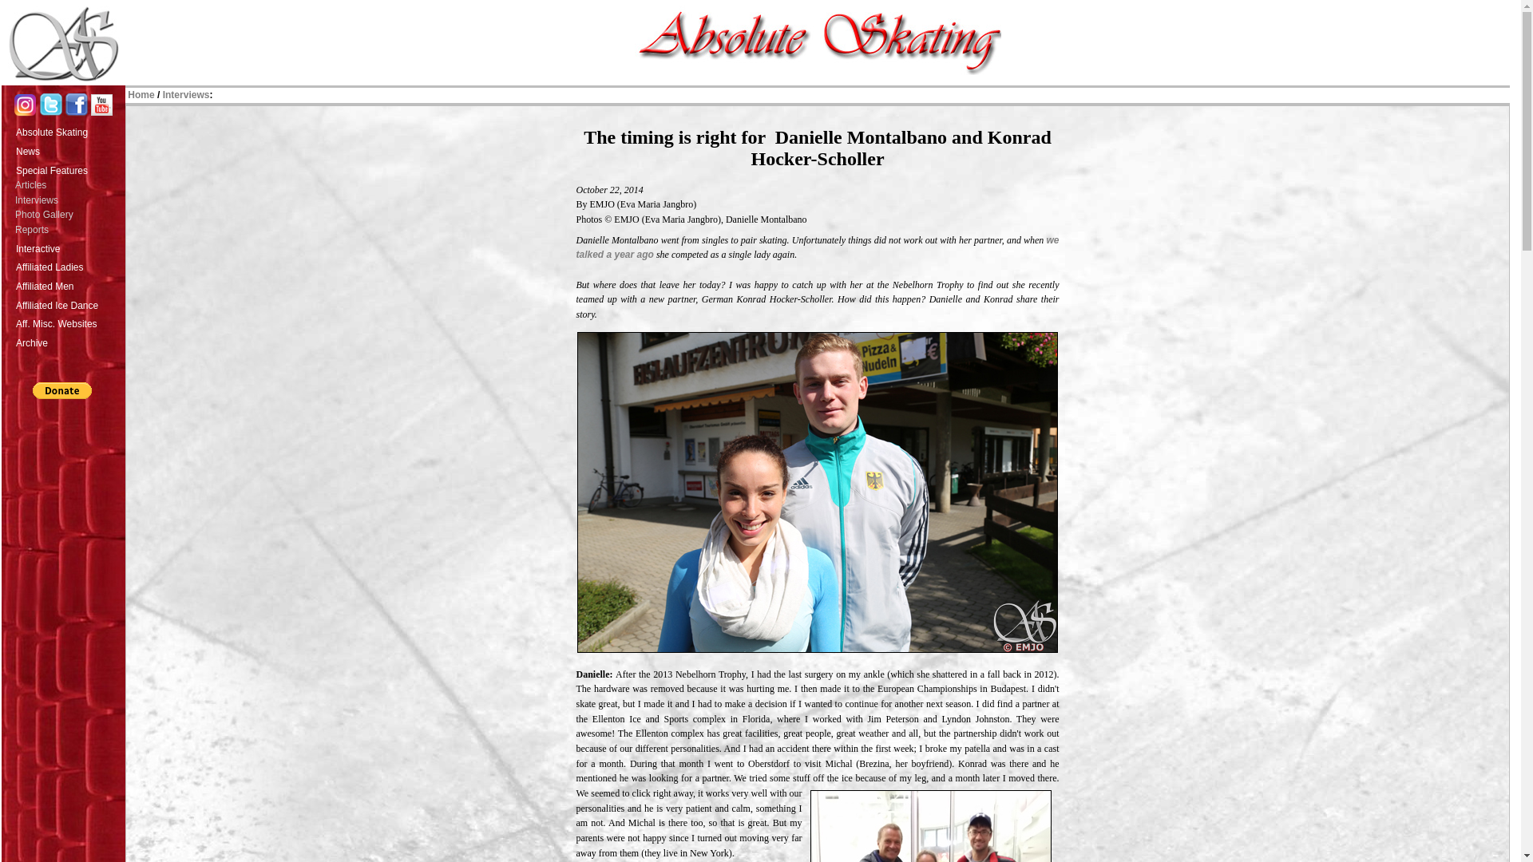 The height and width of the screenshot is (862, 1533). Describe the element at coordinates (69, 322) in the screenshot. I see `Aff. Misc. Websites` at that location.